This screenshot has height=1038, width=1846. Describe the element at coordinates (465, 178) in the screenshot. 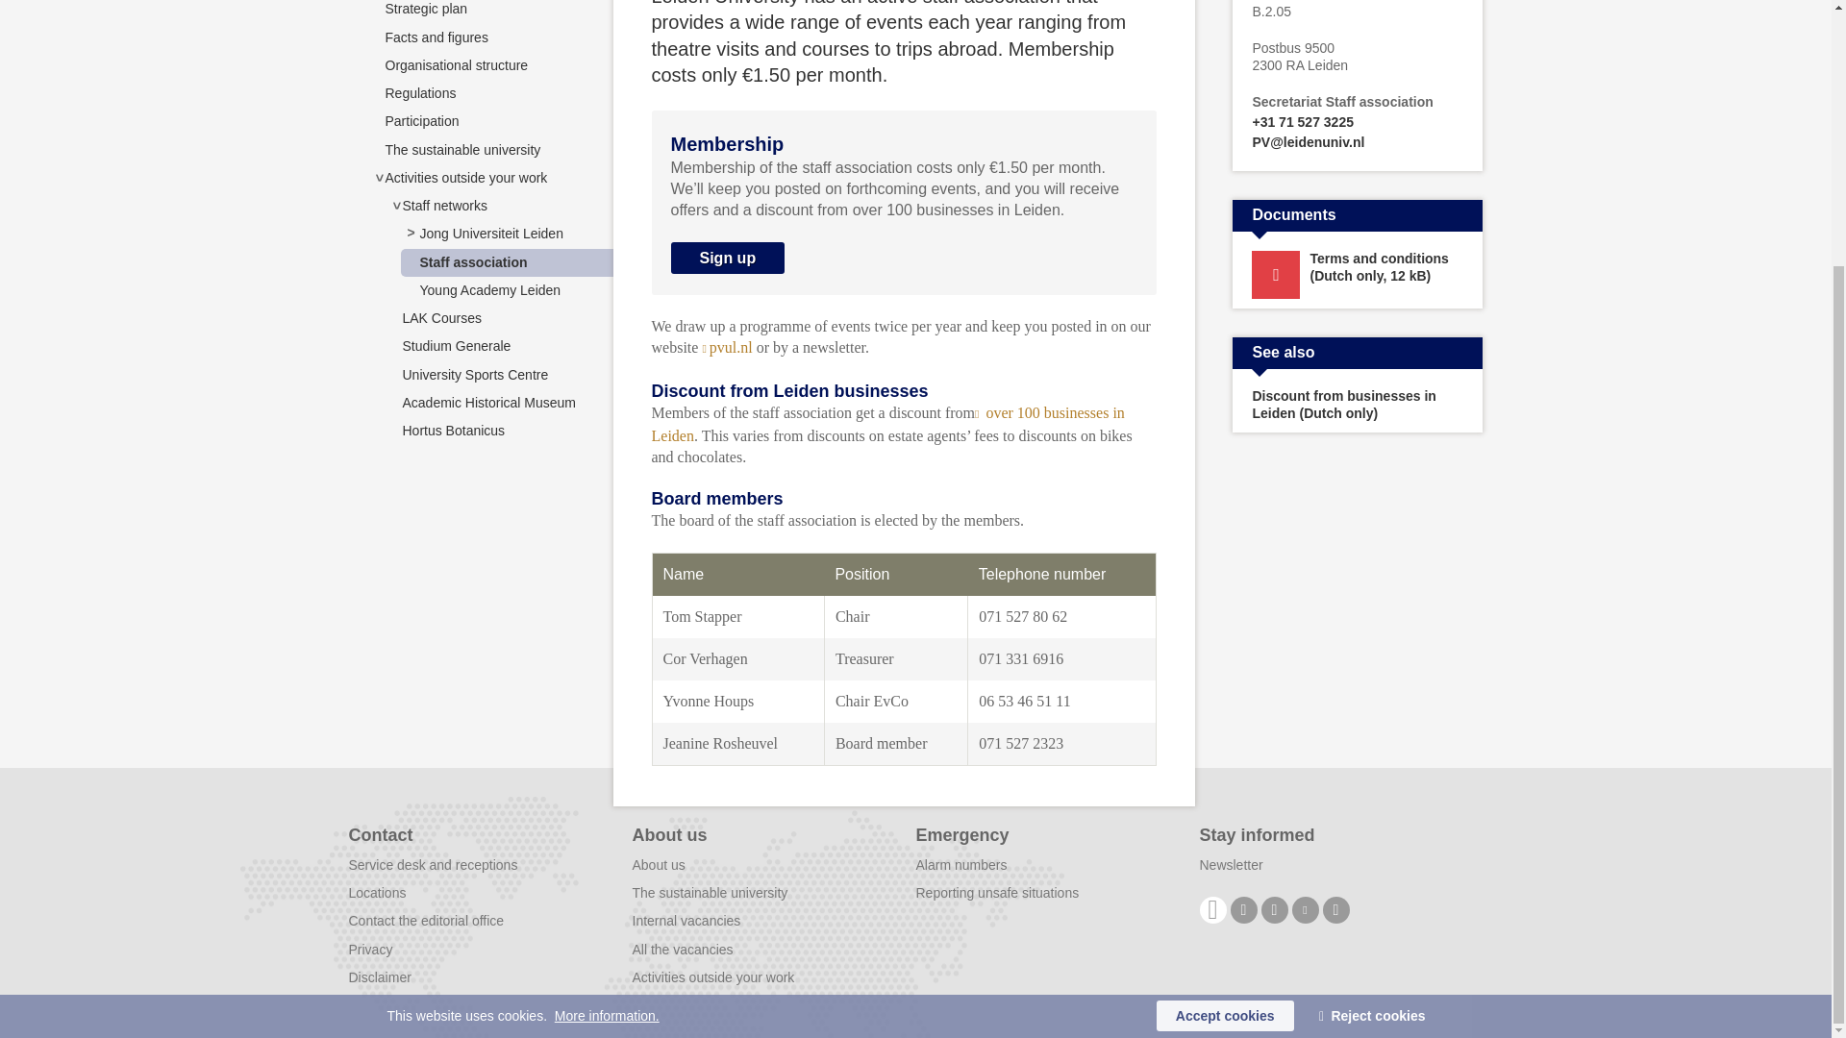

I see `Activities outside your work` at that location.